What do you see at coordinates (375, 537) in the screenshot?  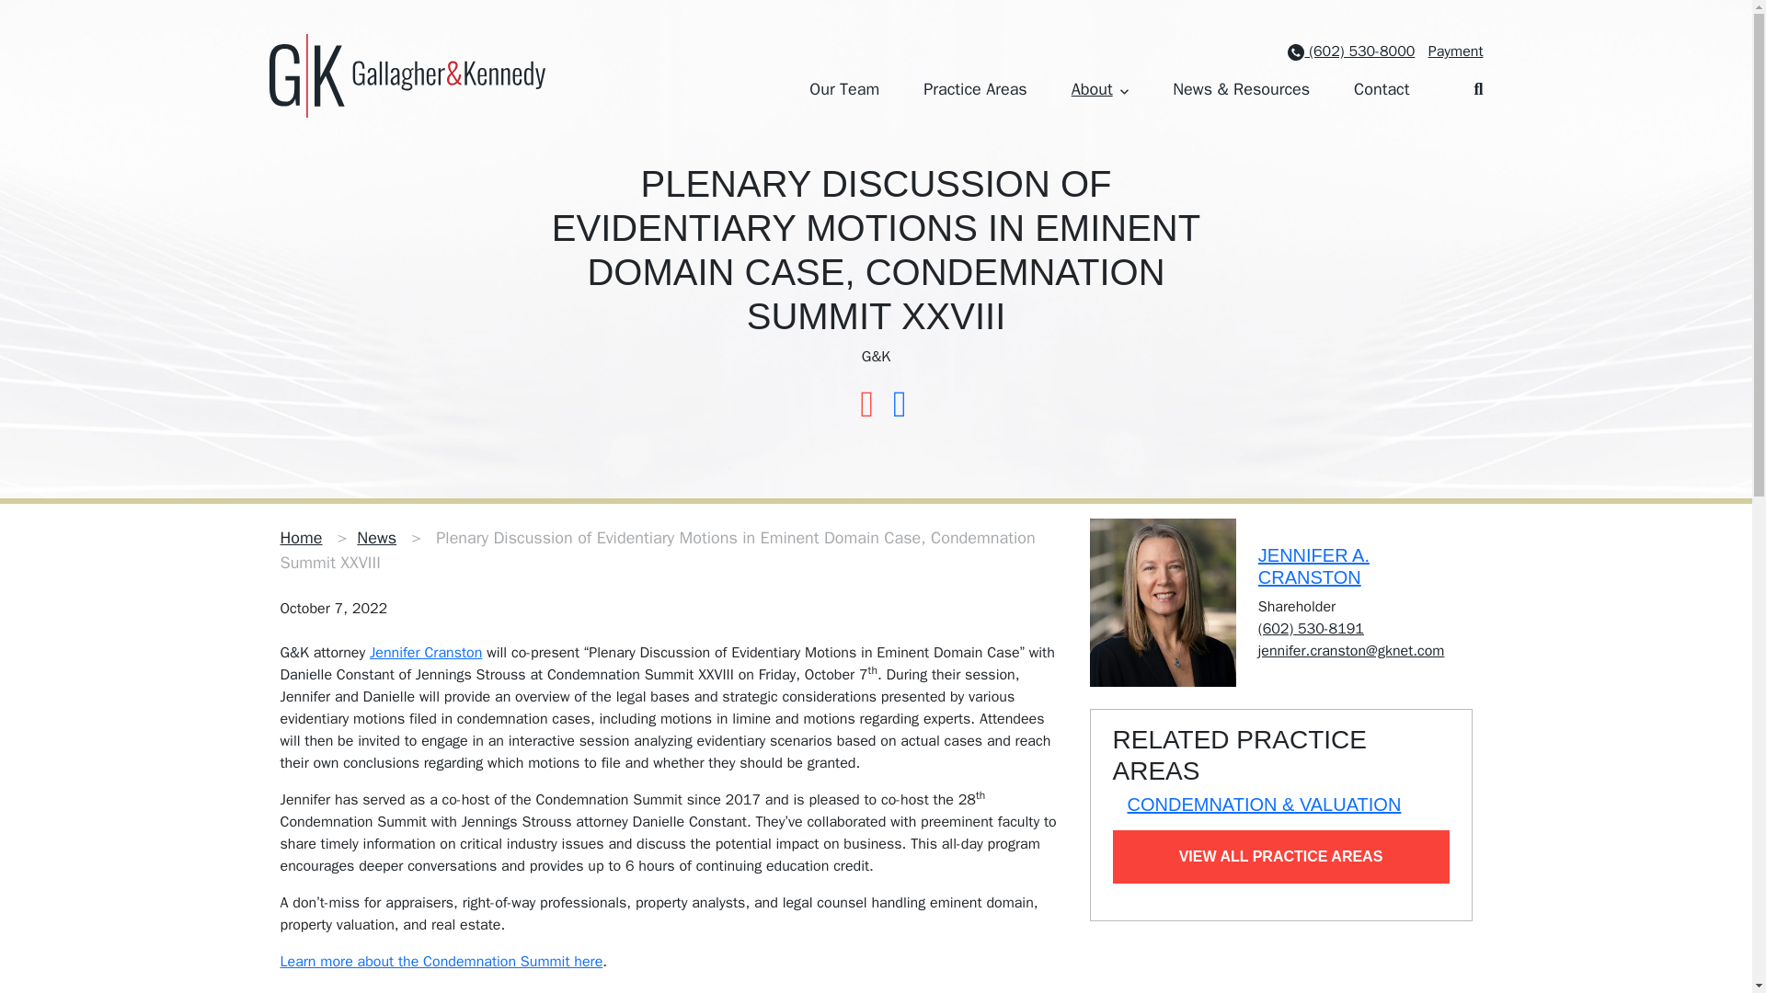 I see `News` at bounding box center [375, 537].